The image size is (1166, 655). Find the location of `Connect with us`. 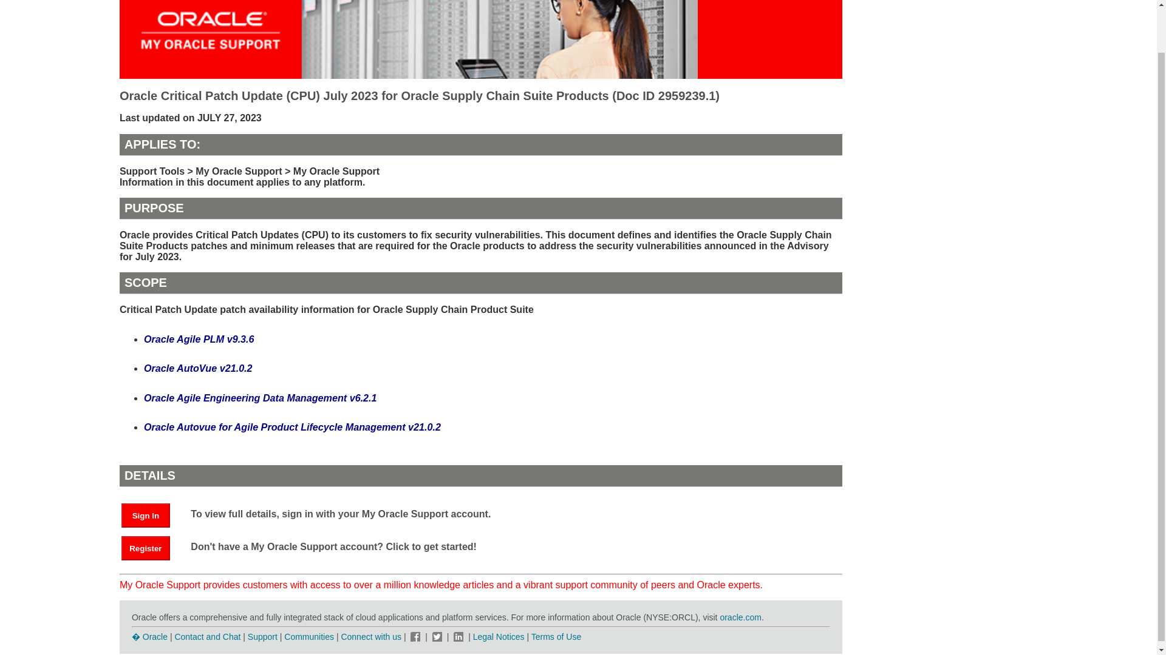

Connect with us is located at coordinates (372, 637).